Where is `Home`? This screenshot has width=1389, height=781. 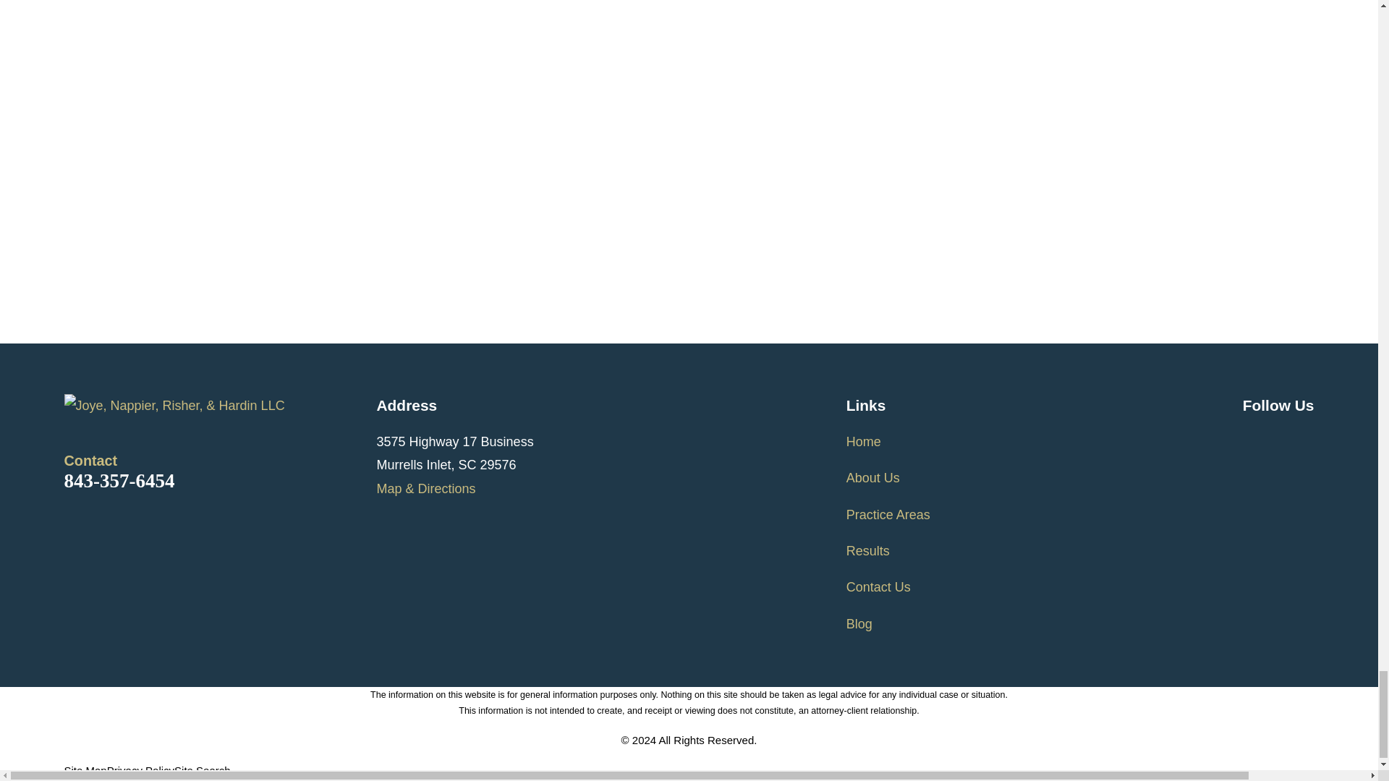 Home is located at coordinates (220, 405).